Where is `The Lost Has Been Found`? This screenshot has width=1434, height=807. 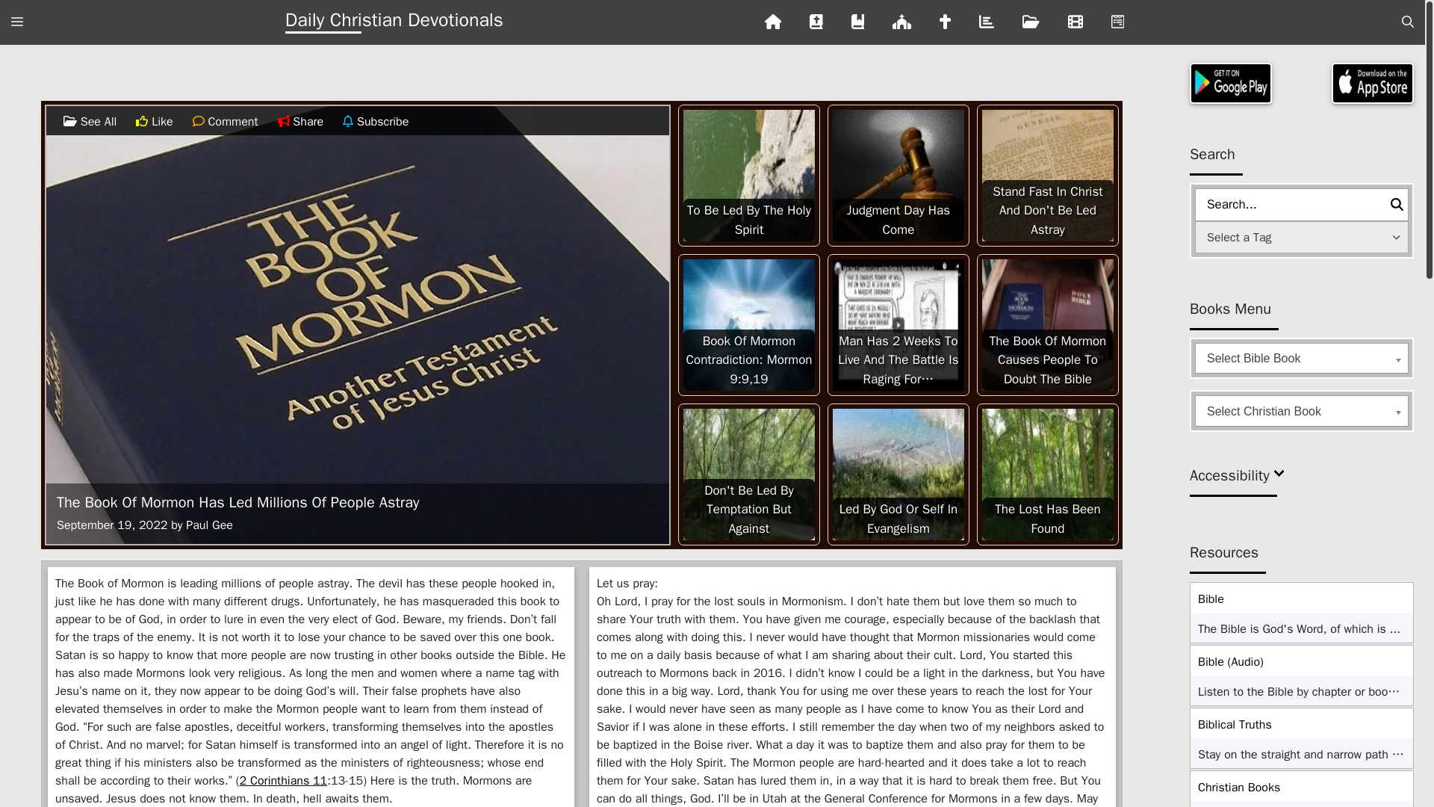 The Lost Has Been Found is located at coordinates (1048, 474).